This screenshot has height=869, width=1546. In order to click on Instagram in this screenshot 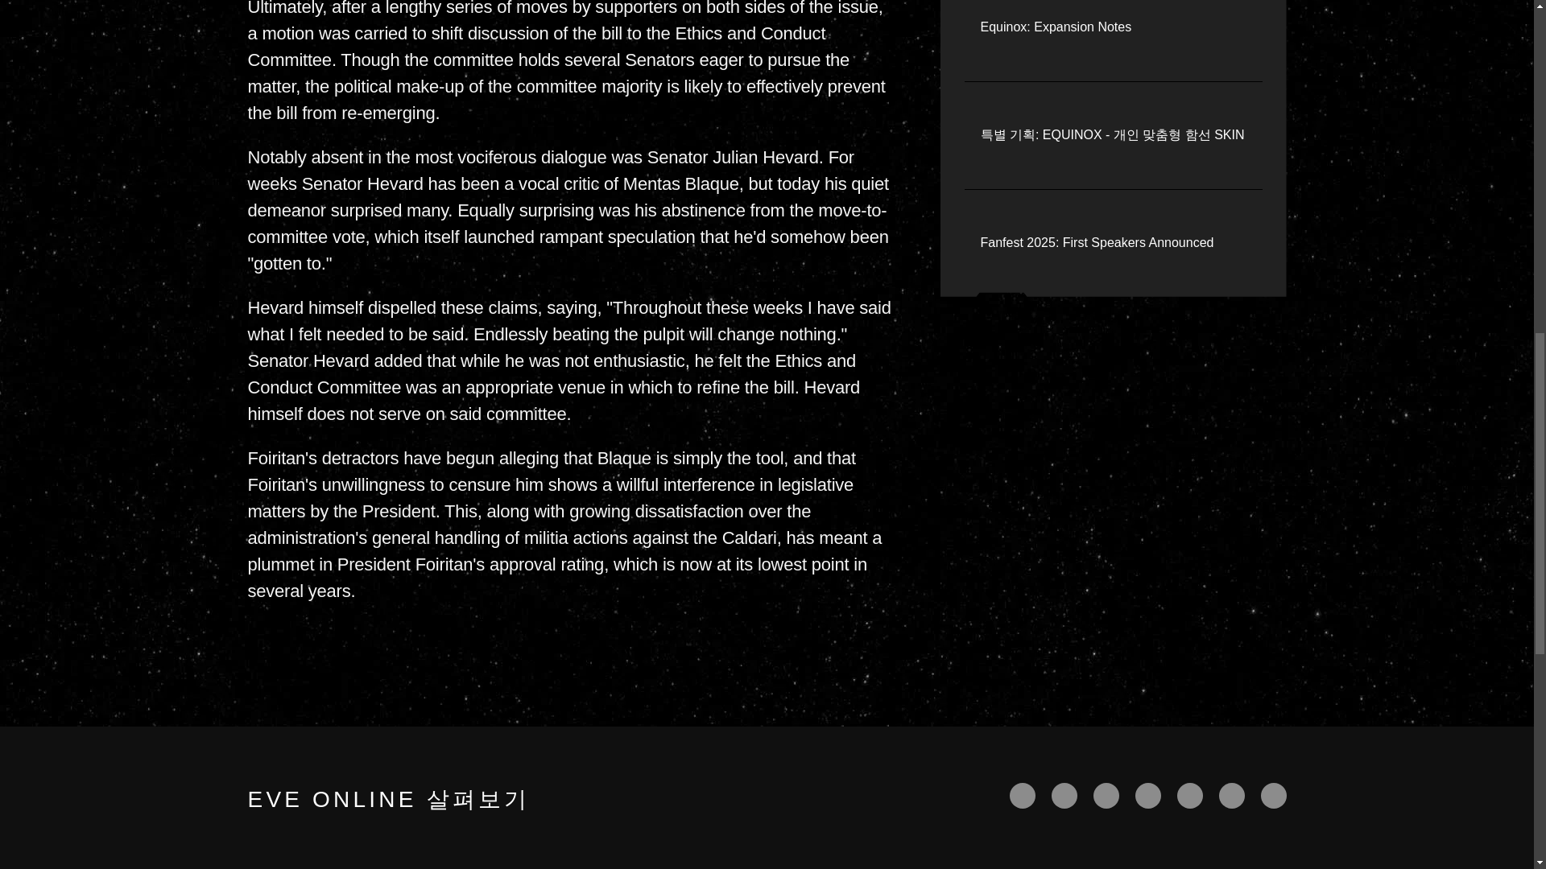, I will do `click(1232, 796)`.